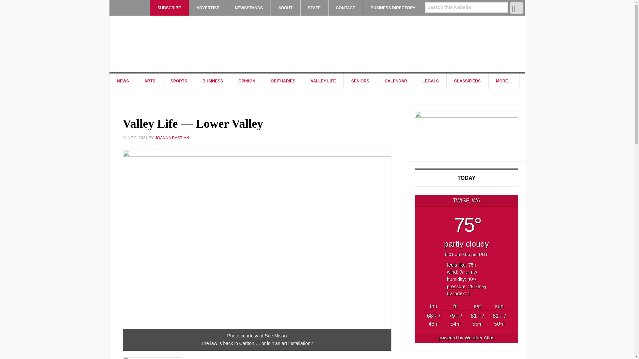 Image resolution: width=639 pixels, height=359 pixels. Describe the element at coordinates (283, 81) in the screenshot. I see `OBITUARIES` at that location.